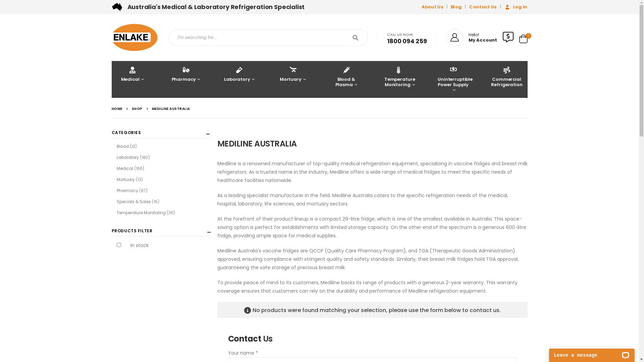  Describe the element at coordinates (127, 190) in the screenshot. I see `Pharmacy` at that location.